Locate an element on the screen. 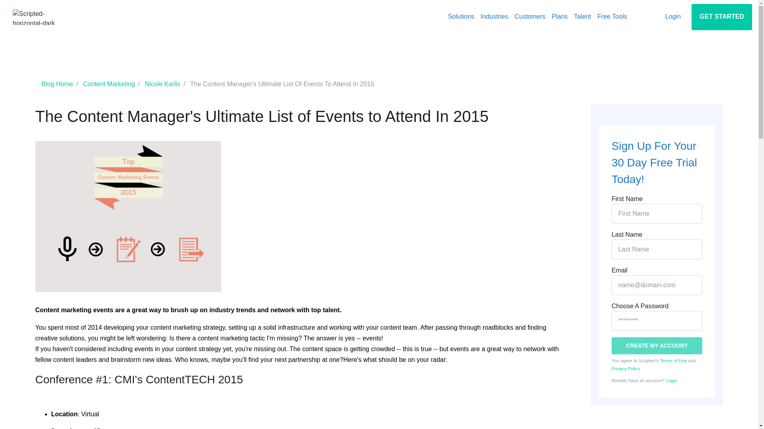 The height and width of the screenshot is (429, 764). GET STARTED is located at coordinates (721, 17).